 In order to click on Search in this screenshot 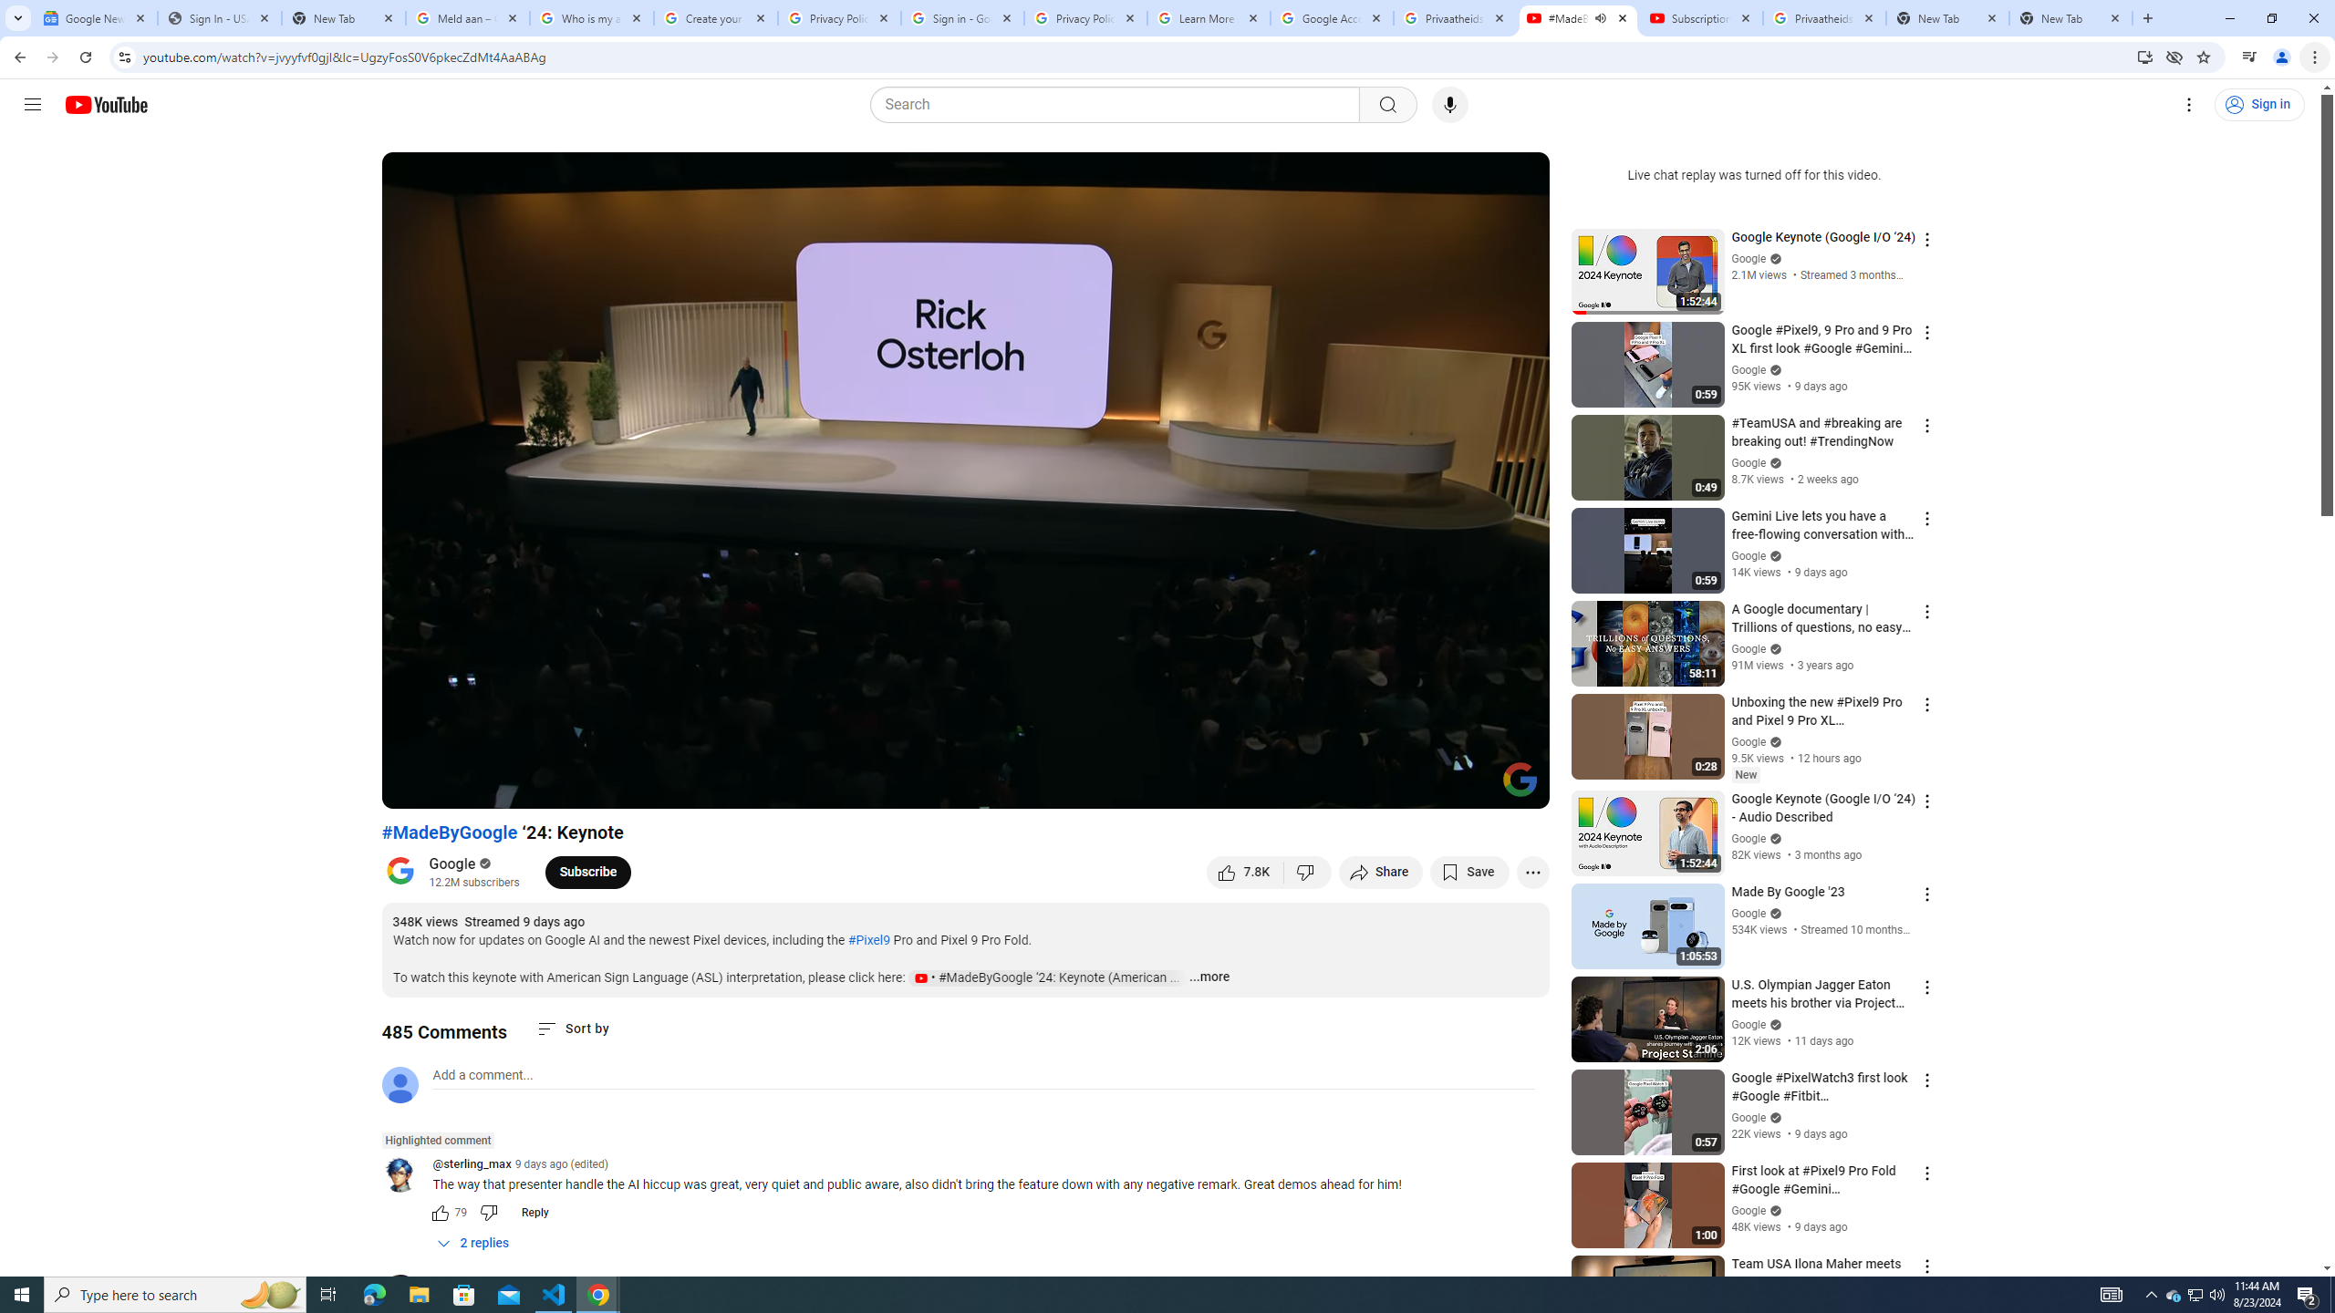, I will do `click(1119, 105)`.